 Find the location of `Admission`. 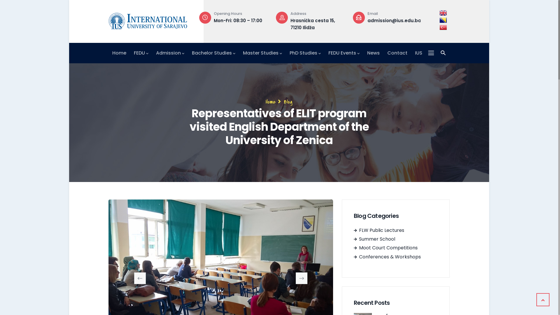

Admission is located at coordinates (170, 53).